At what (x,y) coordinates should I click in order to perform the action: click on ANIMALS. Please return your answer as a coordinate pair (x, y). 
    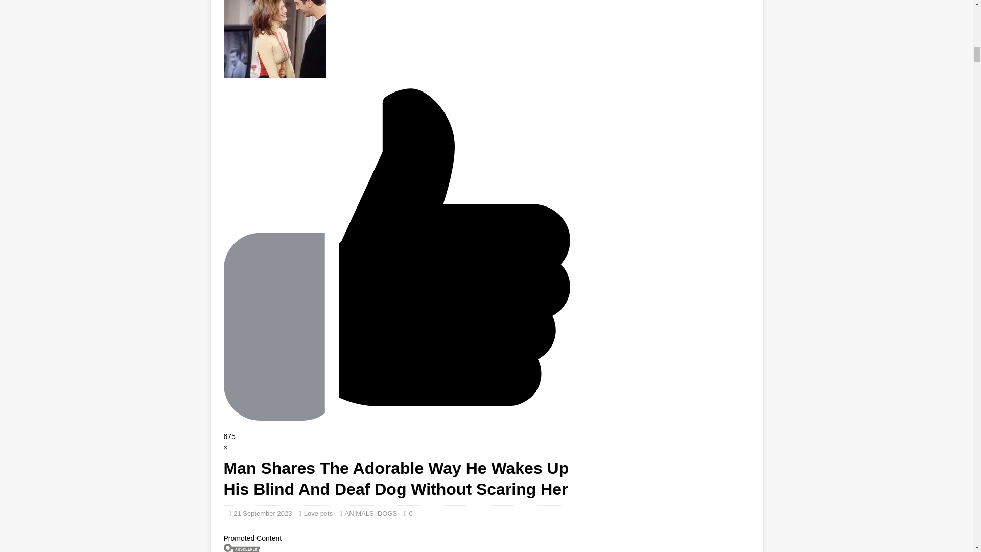
    Looking at the image, I should click on (359, 513).